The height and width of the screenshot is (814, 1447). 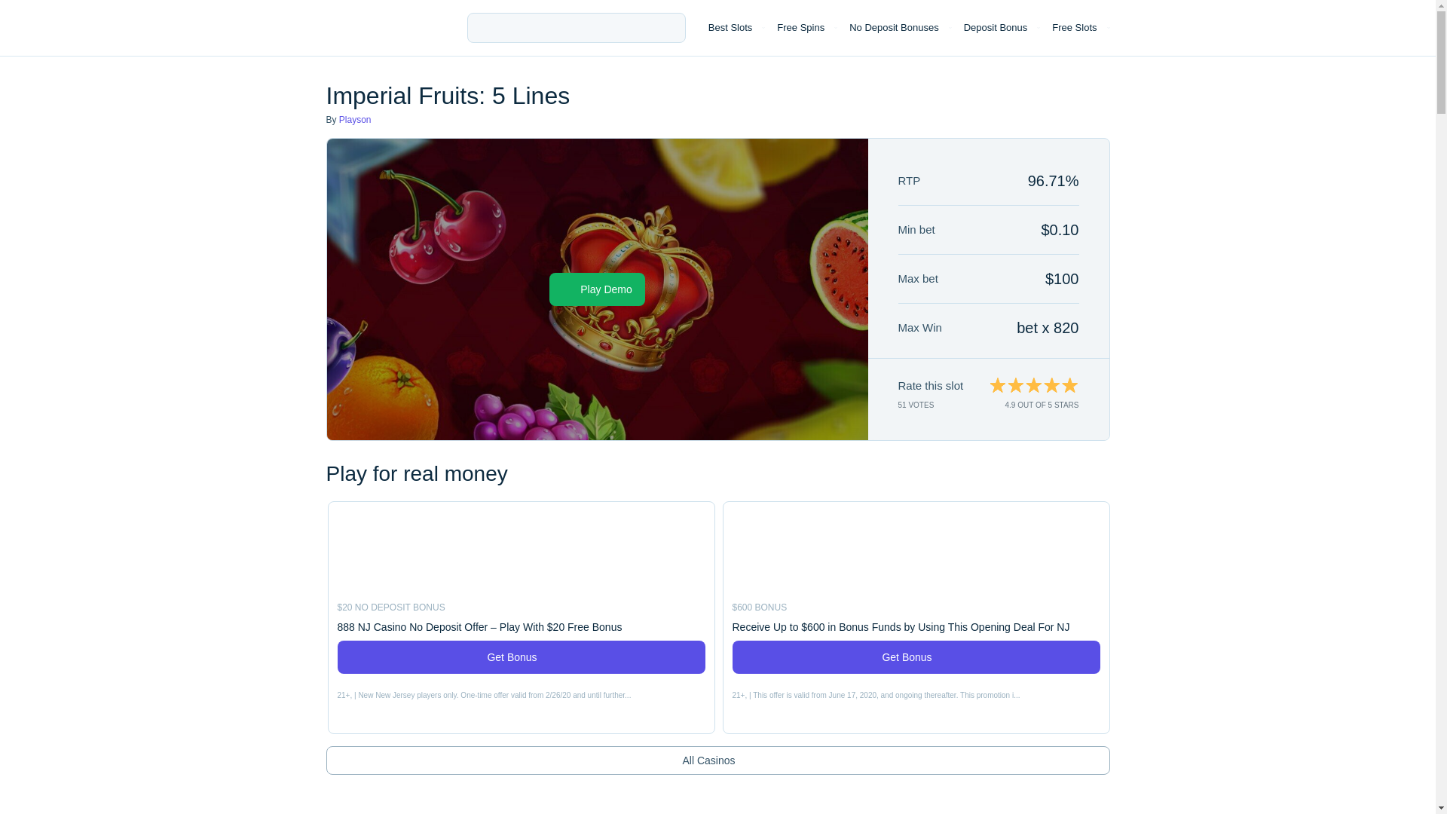 I want to click on No Deposit Bonuses, so click(x=894, y=28).